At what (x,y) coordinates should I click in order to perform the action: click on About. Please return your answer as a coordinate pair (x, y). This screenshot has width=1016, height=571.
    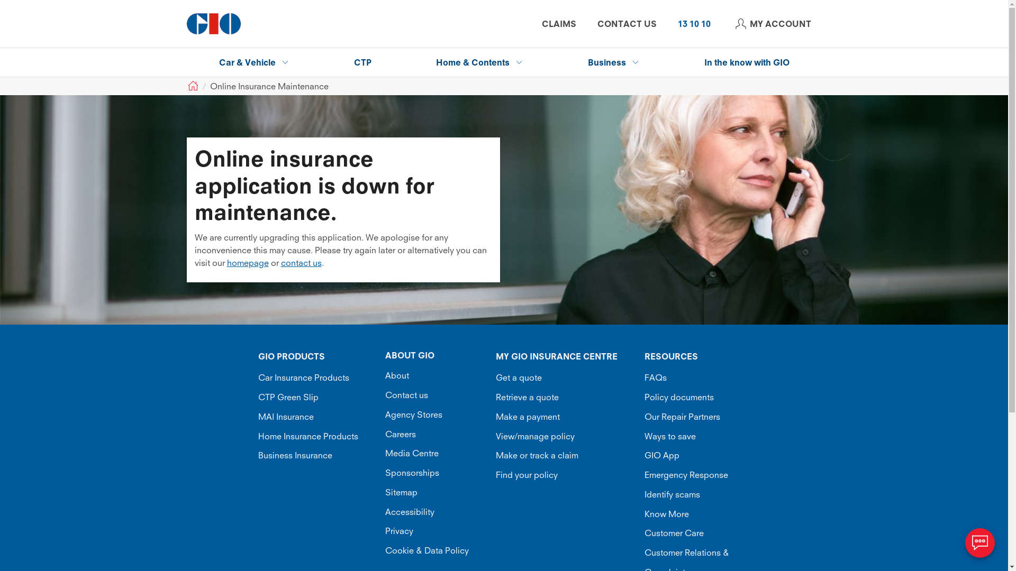
    Looking at the image, I should click on (438, 375).